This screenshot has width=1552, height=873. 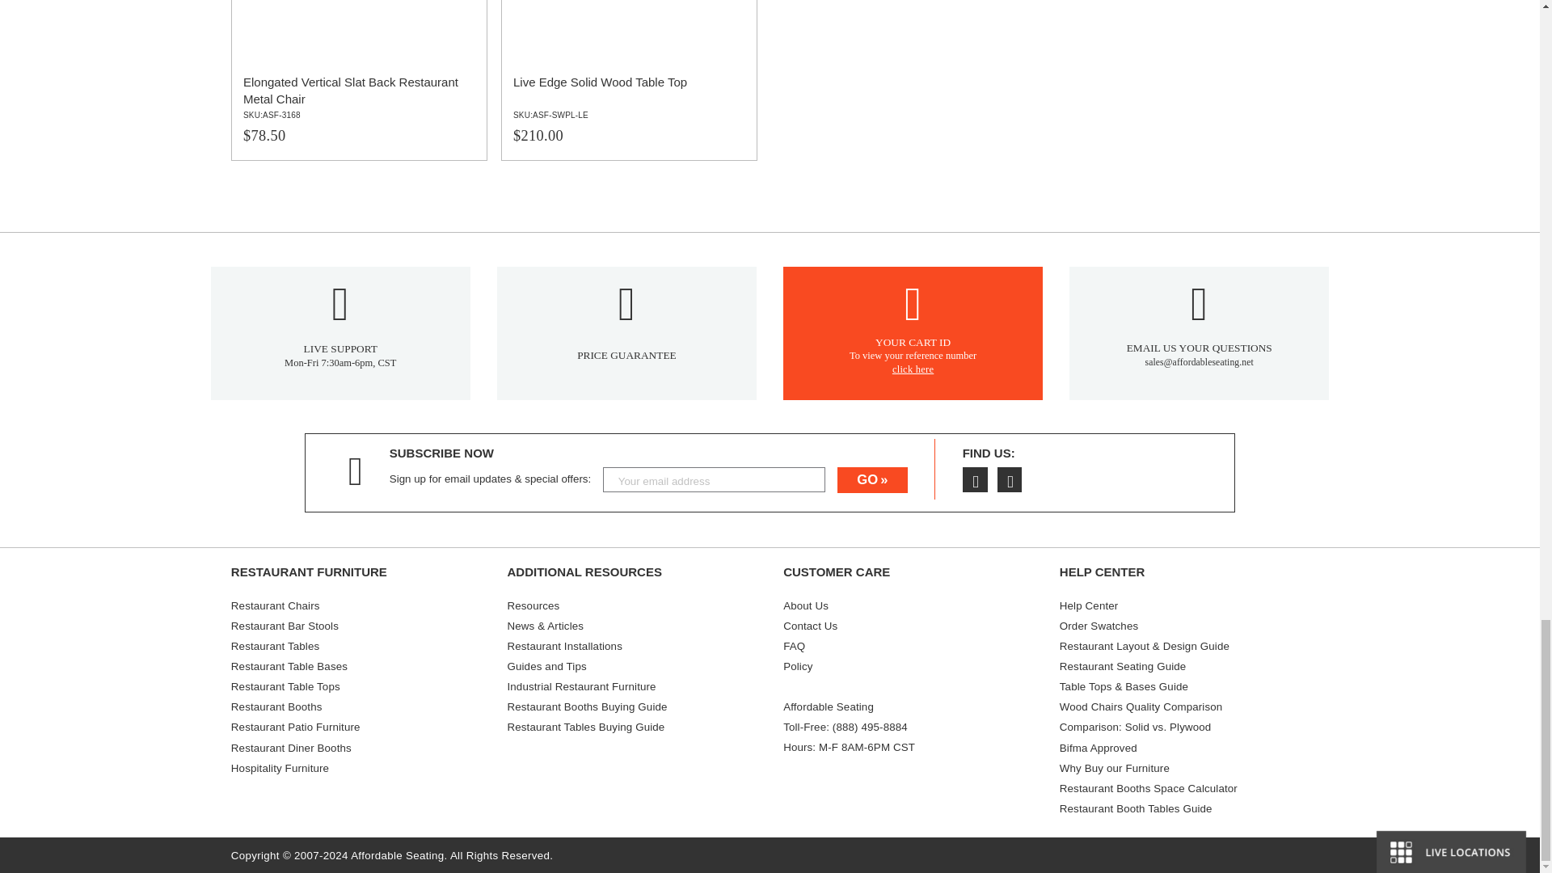 What do you see at coordinates (359, 80) in the screenshot?
I see `Elongated Vertical Slat Back Restaurant Metal Chair` at bounding box center [359, 80].